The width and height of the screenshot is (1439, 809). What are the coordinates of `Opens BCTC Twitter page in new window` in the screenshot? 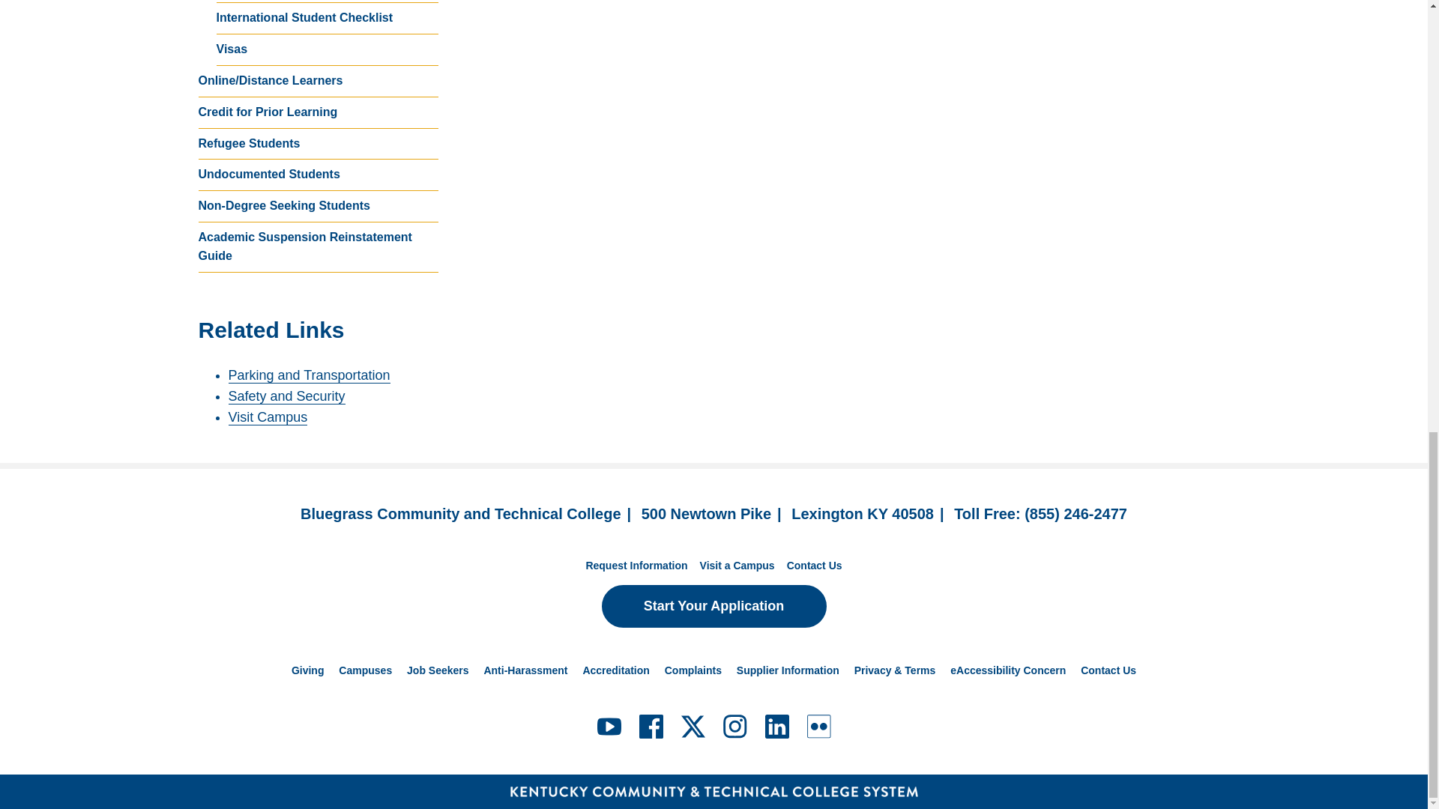 It's located at (693, 727).